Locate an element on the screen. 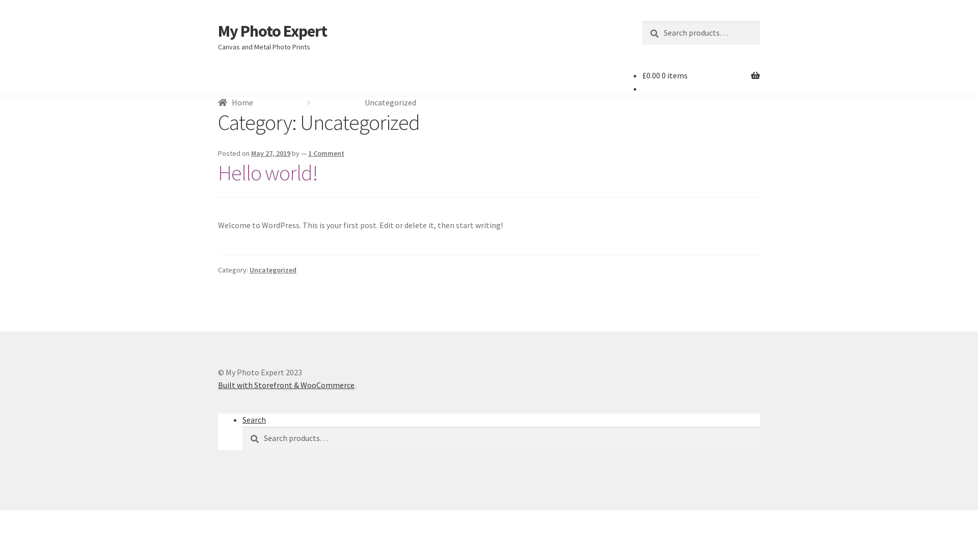 Image resolution: width=978 pixels, height=550 pixels. May 27, 2019 is located at coordinates (271, 153).